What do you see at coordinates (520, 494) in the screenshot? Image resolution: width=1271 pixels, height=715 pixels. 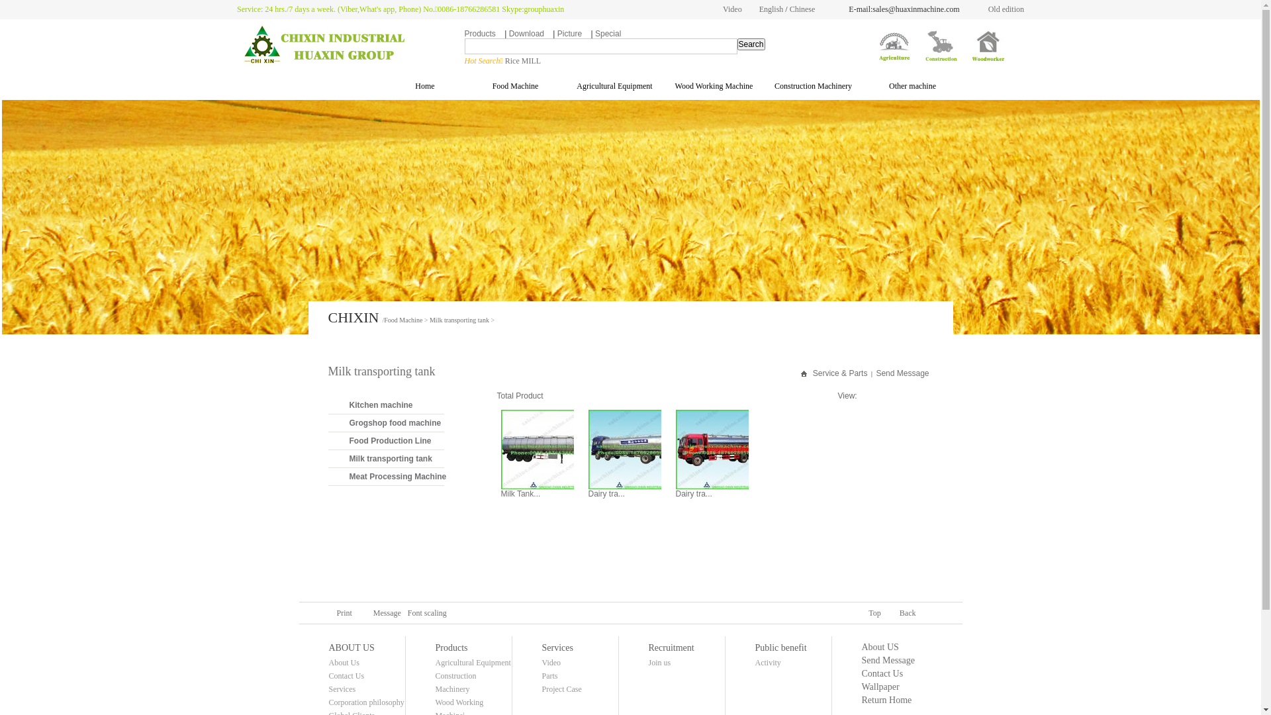 I see `Milk Tank...` at bounding box center [520, 494].